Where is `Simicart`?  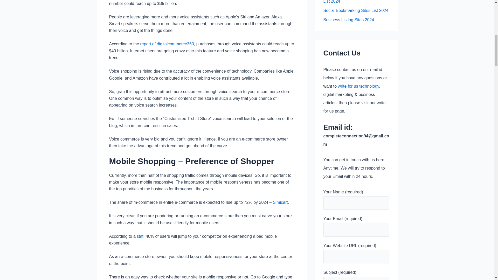 Simicart is located at coordinates (280, 202).